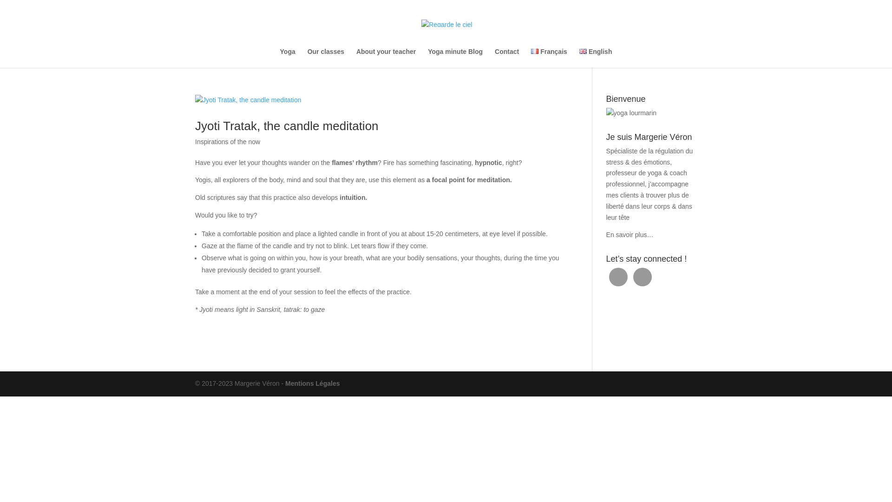 Image resolution: width=892 pixels, height=502 pixels. Describe the element at coordinates (326, 58) in the screenshot. I see `Our classes` at that location.